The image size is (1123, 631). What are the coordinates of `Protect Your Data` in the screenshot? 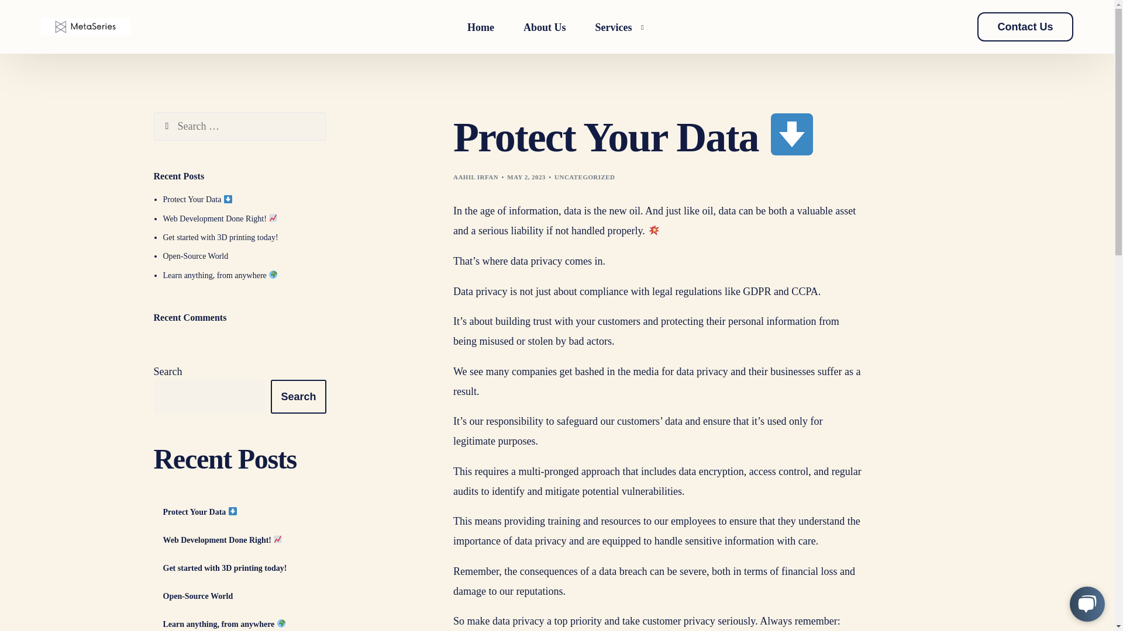 It's located at (198, 202).